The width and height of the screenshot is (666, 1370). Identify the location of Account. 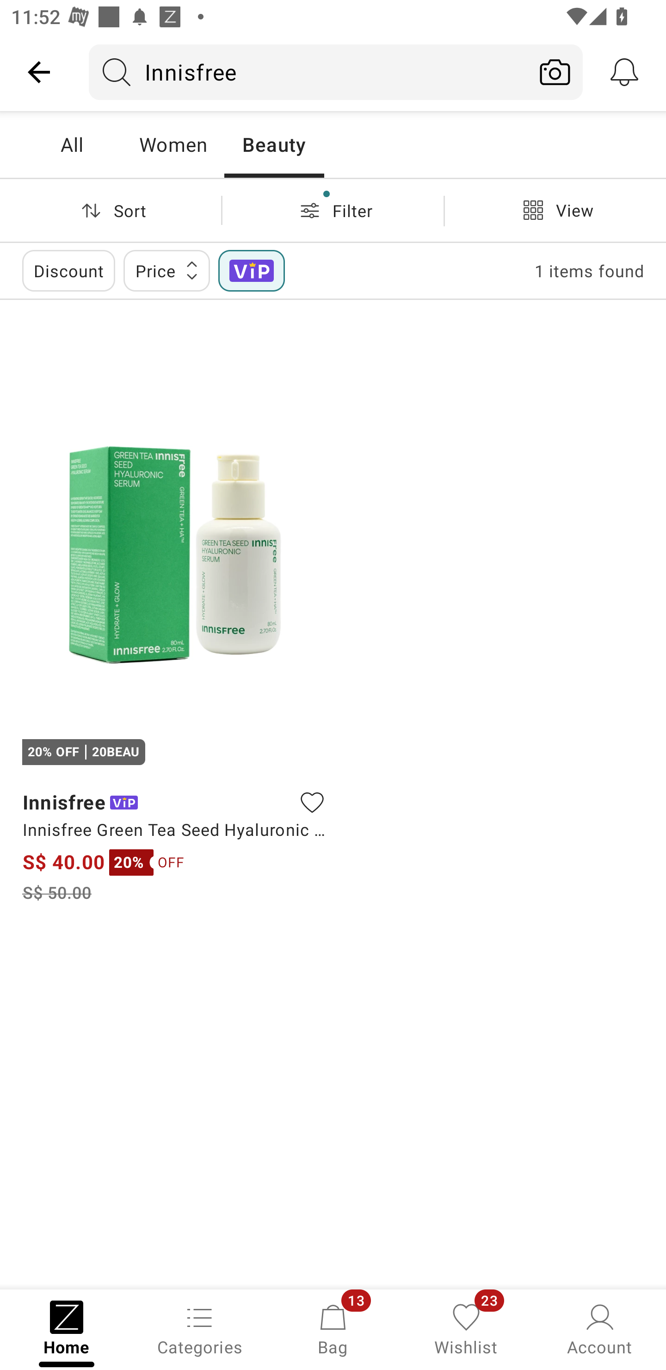
(599, 1328).